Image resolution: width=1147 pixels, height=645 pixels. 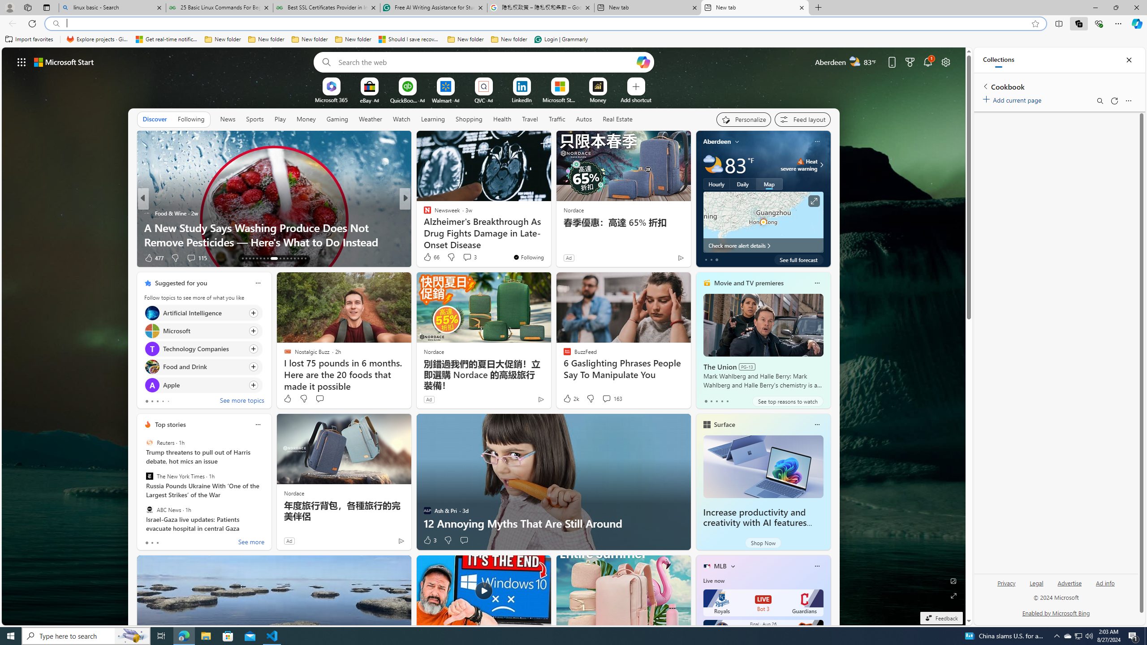 I want to click on tab-0, so click(x=146, y=543).